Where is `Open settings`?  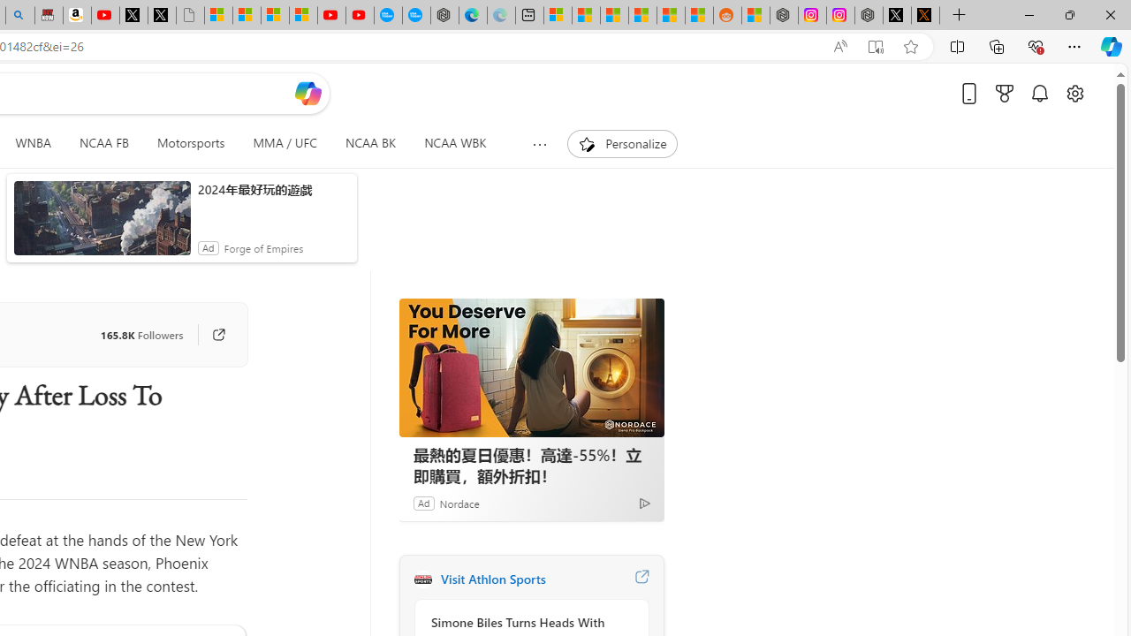
Open settings is located at coordinates (1074, 93).